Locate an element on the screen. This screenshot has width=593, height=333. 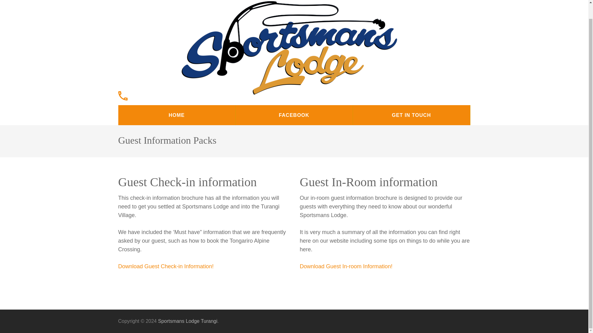
Download Guest In-room Information! is located at coordinates (346, 266).